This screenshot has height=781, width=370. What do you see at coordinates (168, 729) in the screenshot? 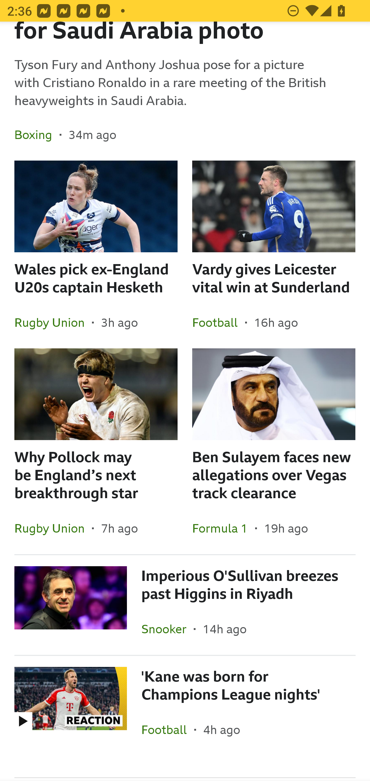
I see `Football In the section Football` at bounding box center [168, 729].